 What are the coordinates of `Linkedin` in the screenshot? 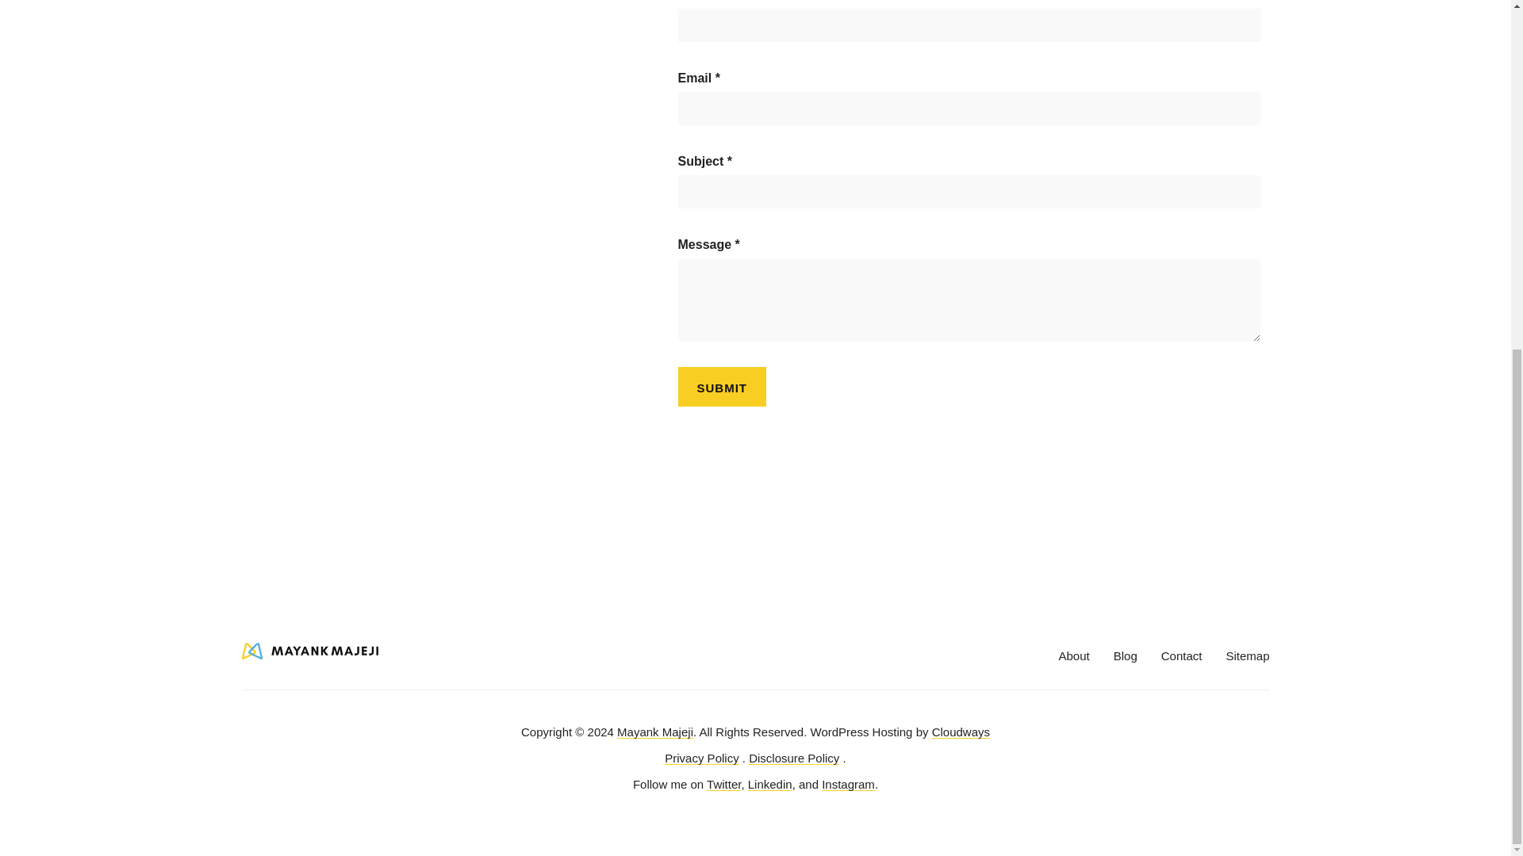 It's located at (769, 783).